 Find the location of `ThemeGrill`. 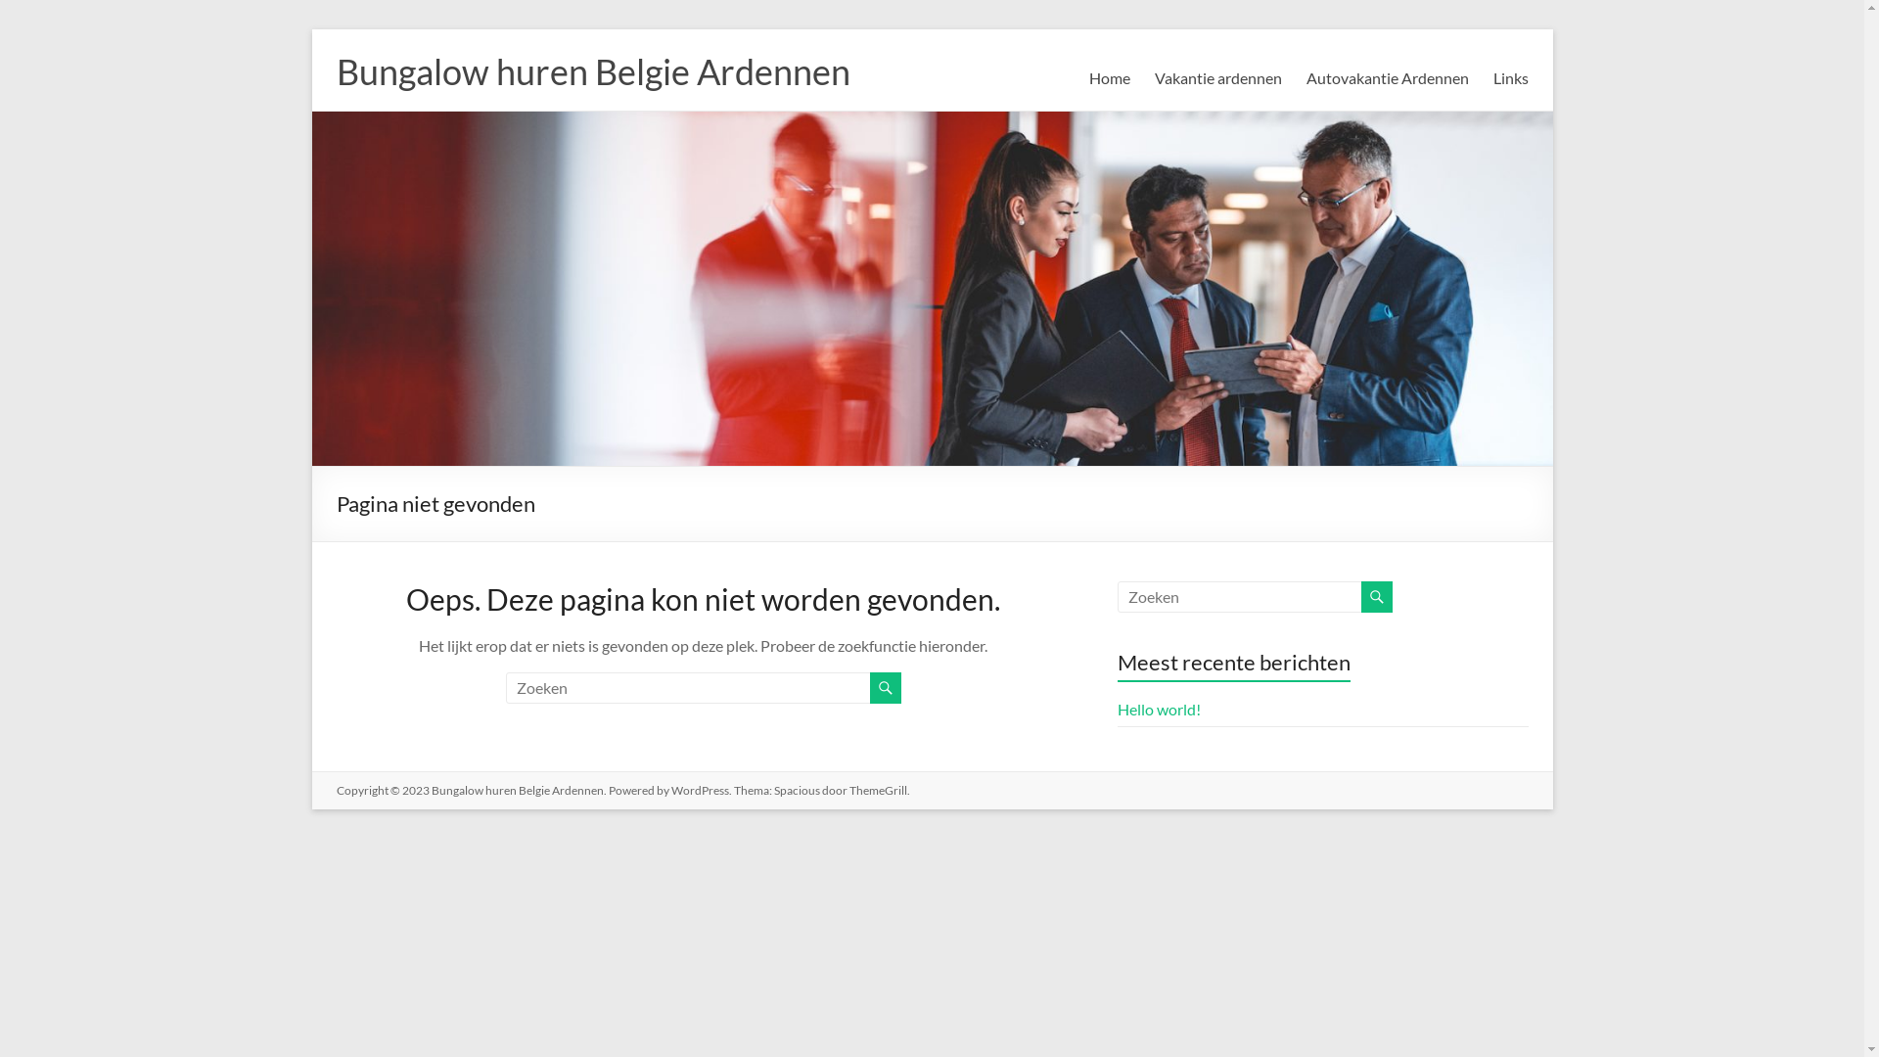

ThemeGrill is located at coordinates (879, 791).